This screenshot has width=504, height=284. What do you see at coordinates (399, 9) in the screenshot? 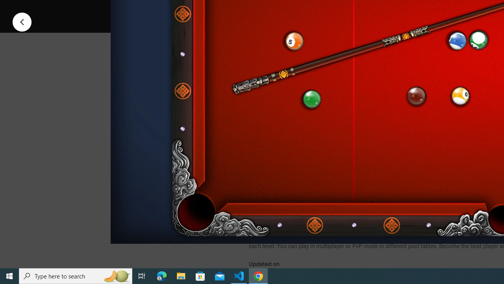
I see `Add to wishlist` at bounding box center [399, 9].